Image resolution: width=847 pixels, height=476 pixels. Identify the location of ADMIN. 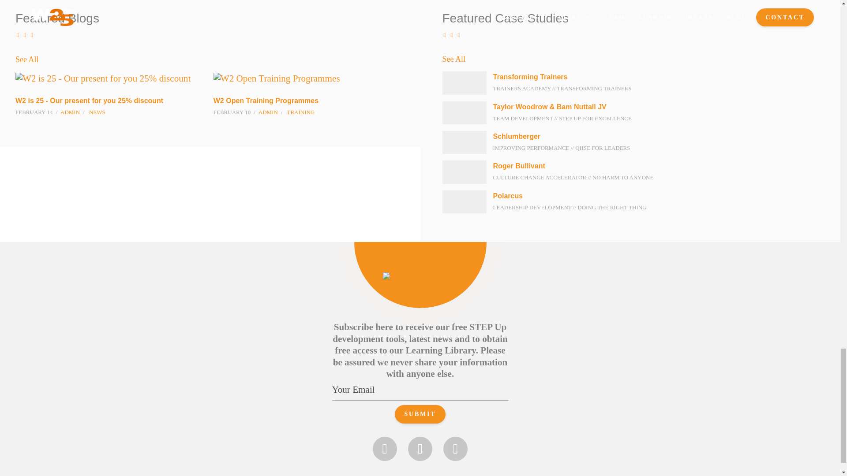
(70, 112).